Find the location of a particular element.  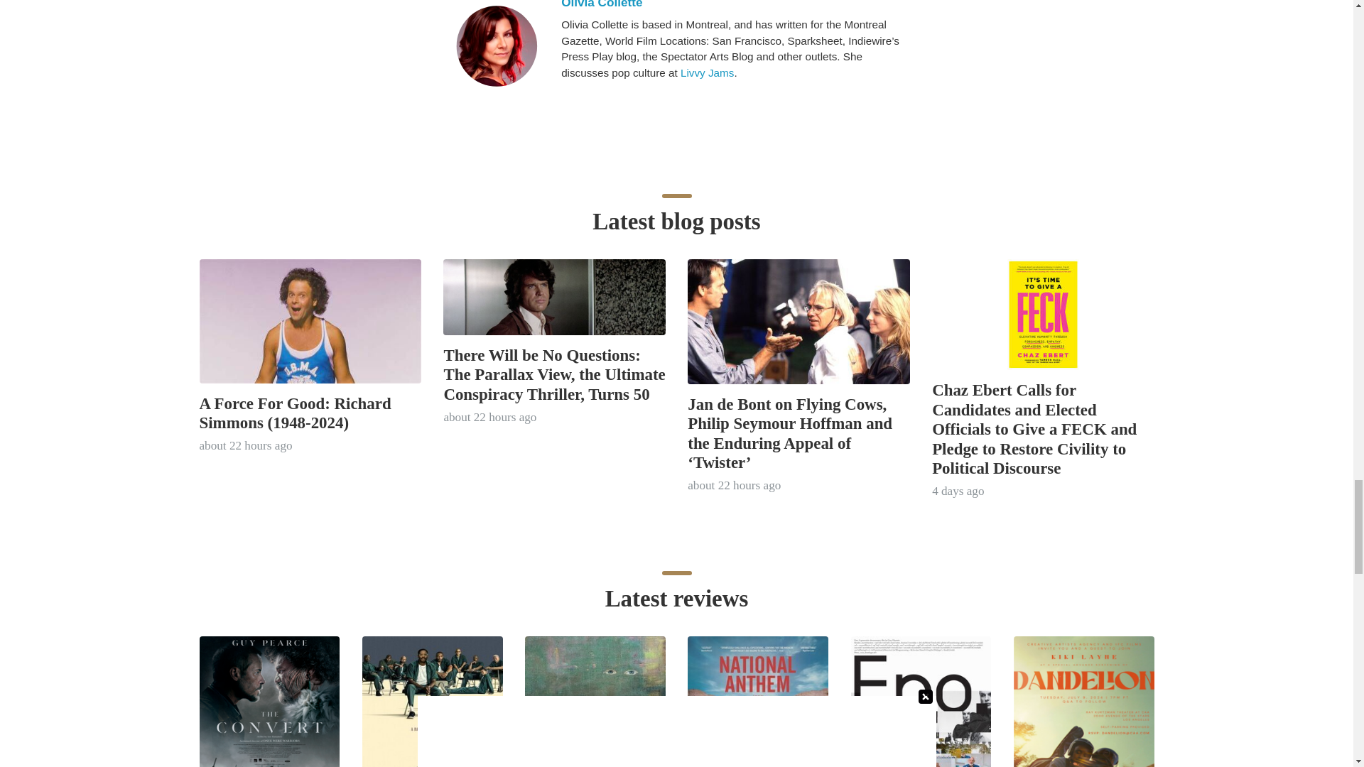

Olivia Collette is located at coordinates (733, 5).